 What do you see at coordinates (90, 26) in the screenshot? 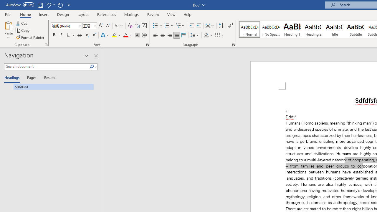
I see `Font Size` at bounding box center [90, 26].